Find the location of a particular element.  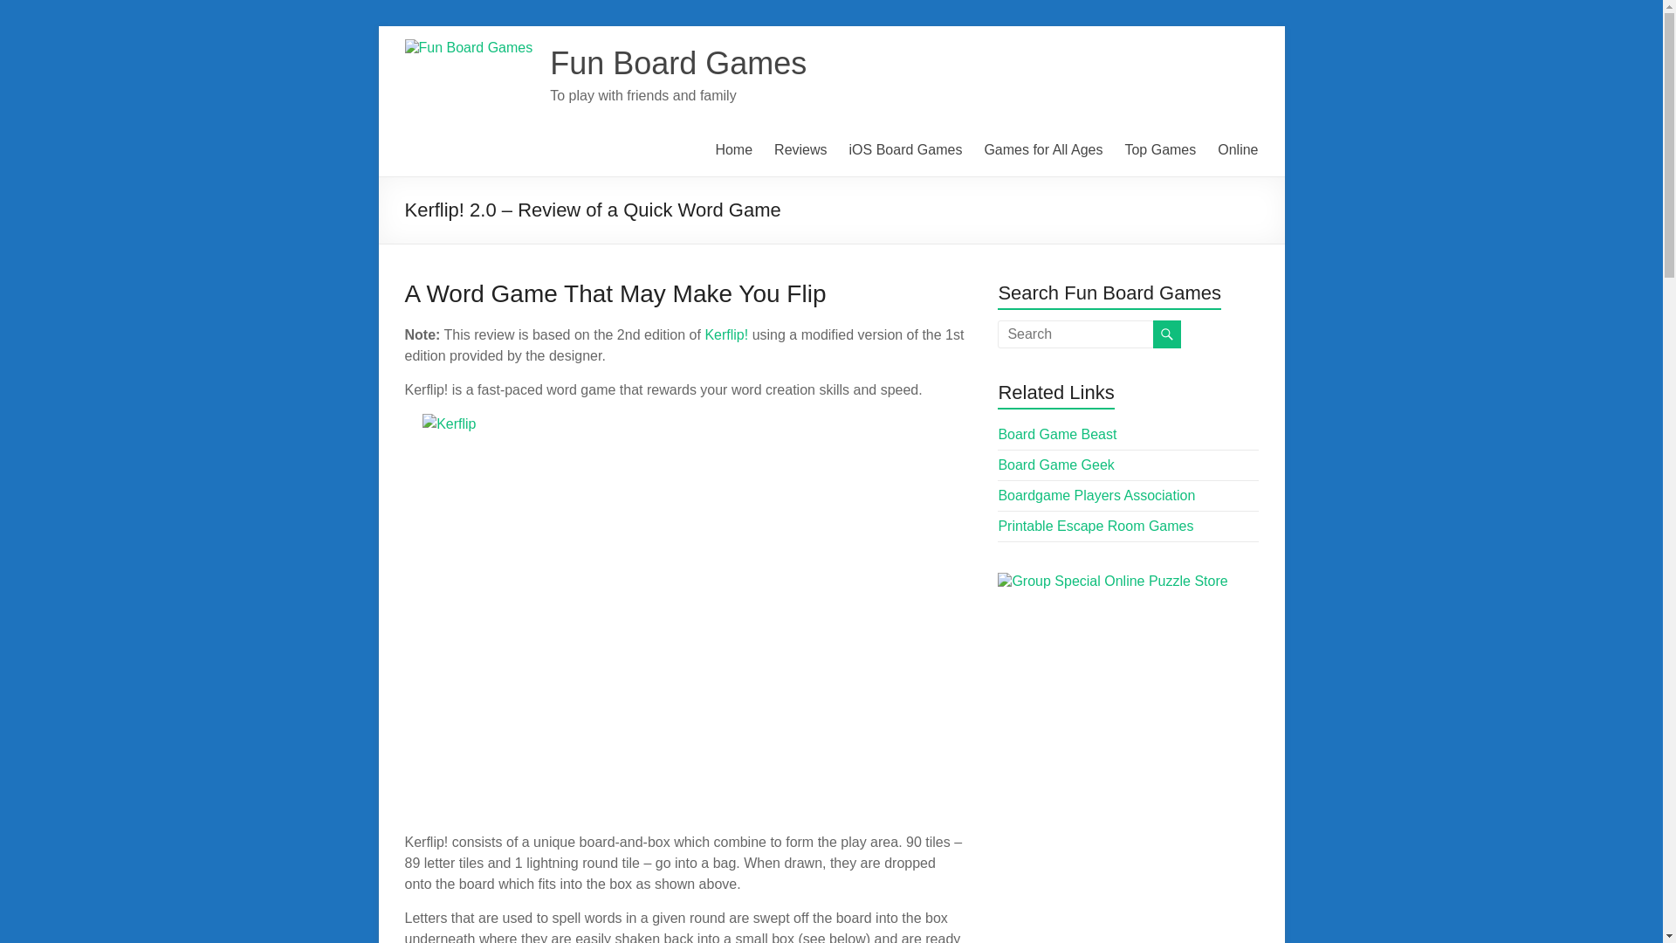

Ultimate board gaming community and database is located at coordinates (1055, 465).